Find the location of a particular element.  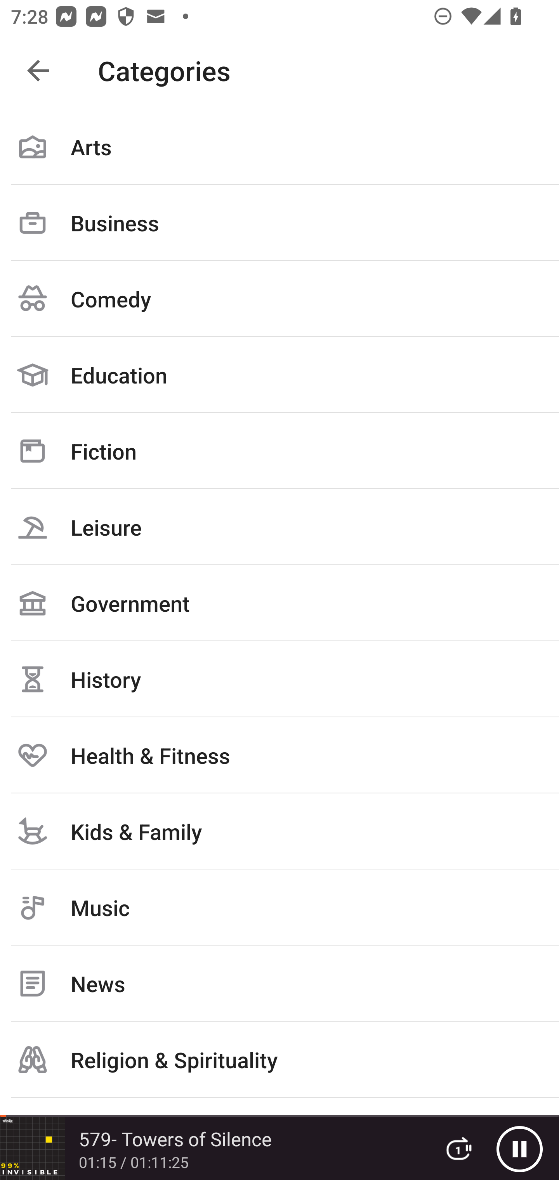

Business is located at coordinates (279, 223).